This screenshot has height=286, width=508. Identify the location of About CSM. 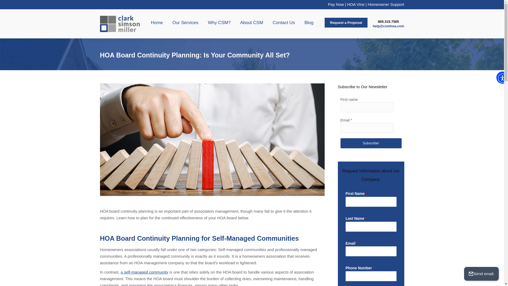
(252, 22).